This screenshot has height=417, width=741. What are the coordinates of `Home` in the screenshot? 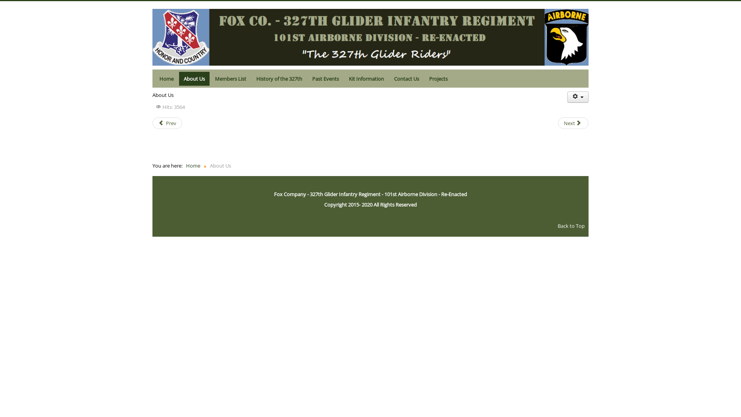 It's located at (167, 79).